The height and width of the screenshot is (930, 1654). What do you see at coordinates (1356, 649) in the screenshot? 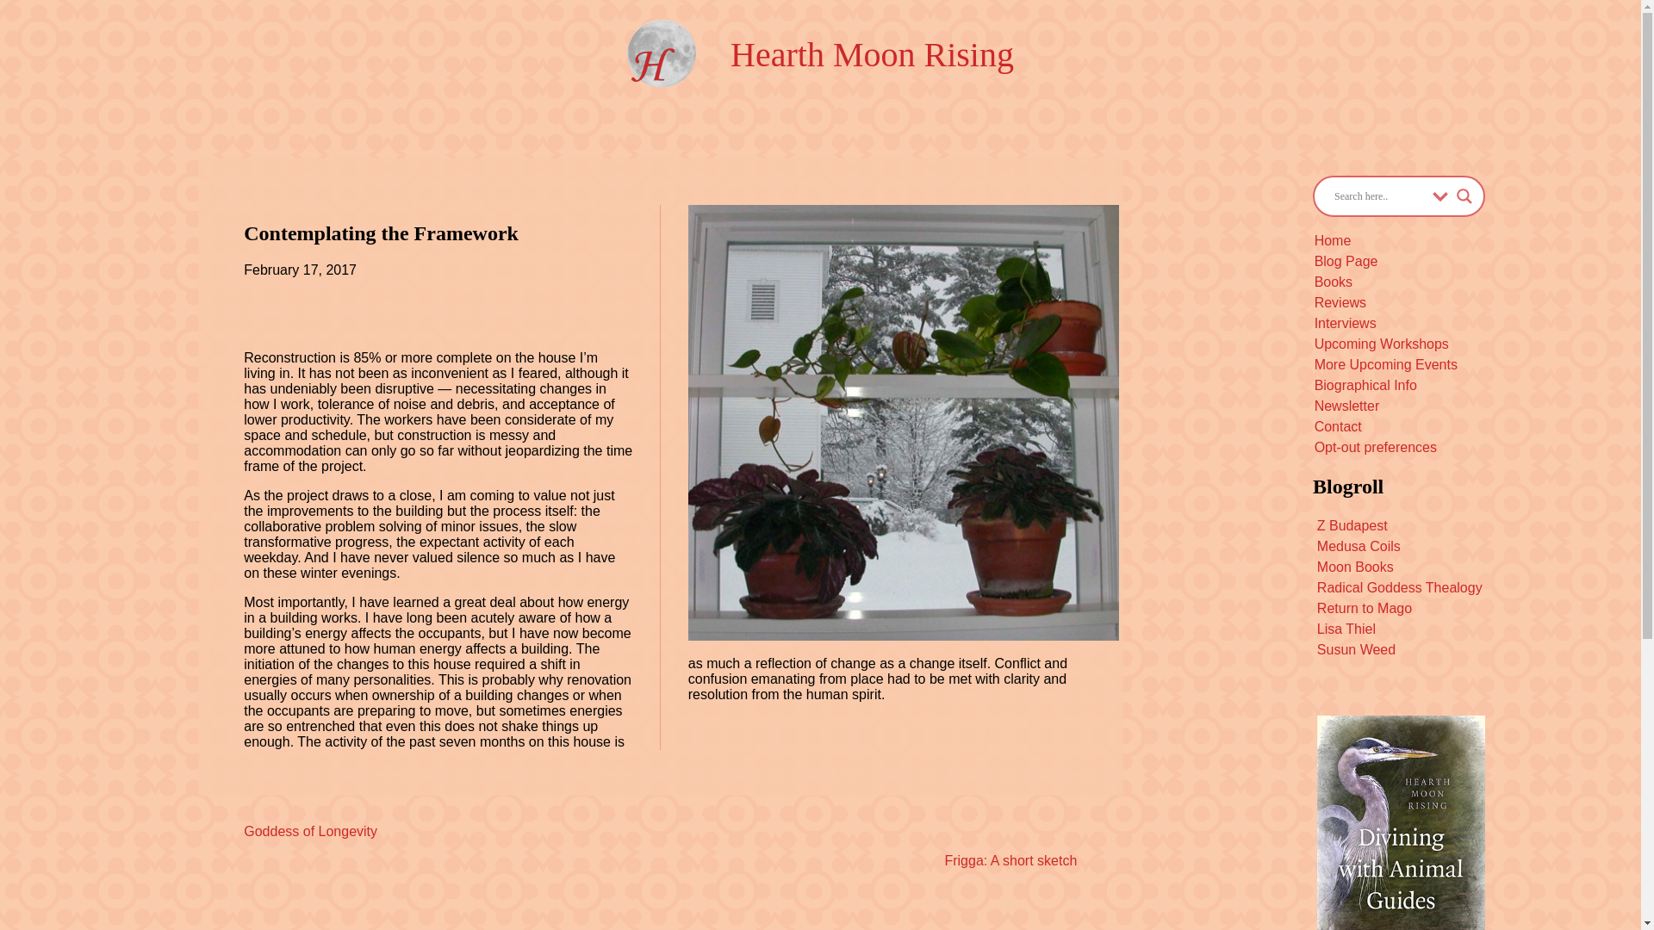
I see `Susun Weed` at bounding box center [1356, 649].